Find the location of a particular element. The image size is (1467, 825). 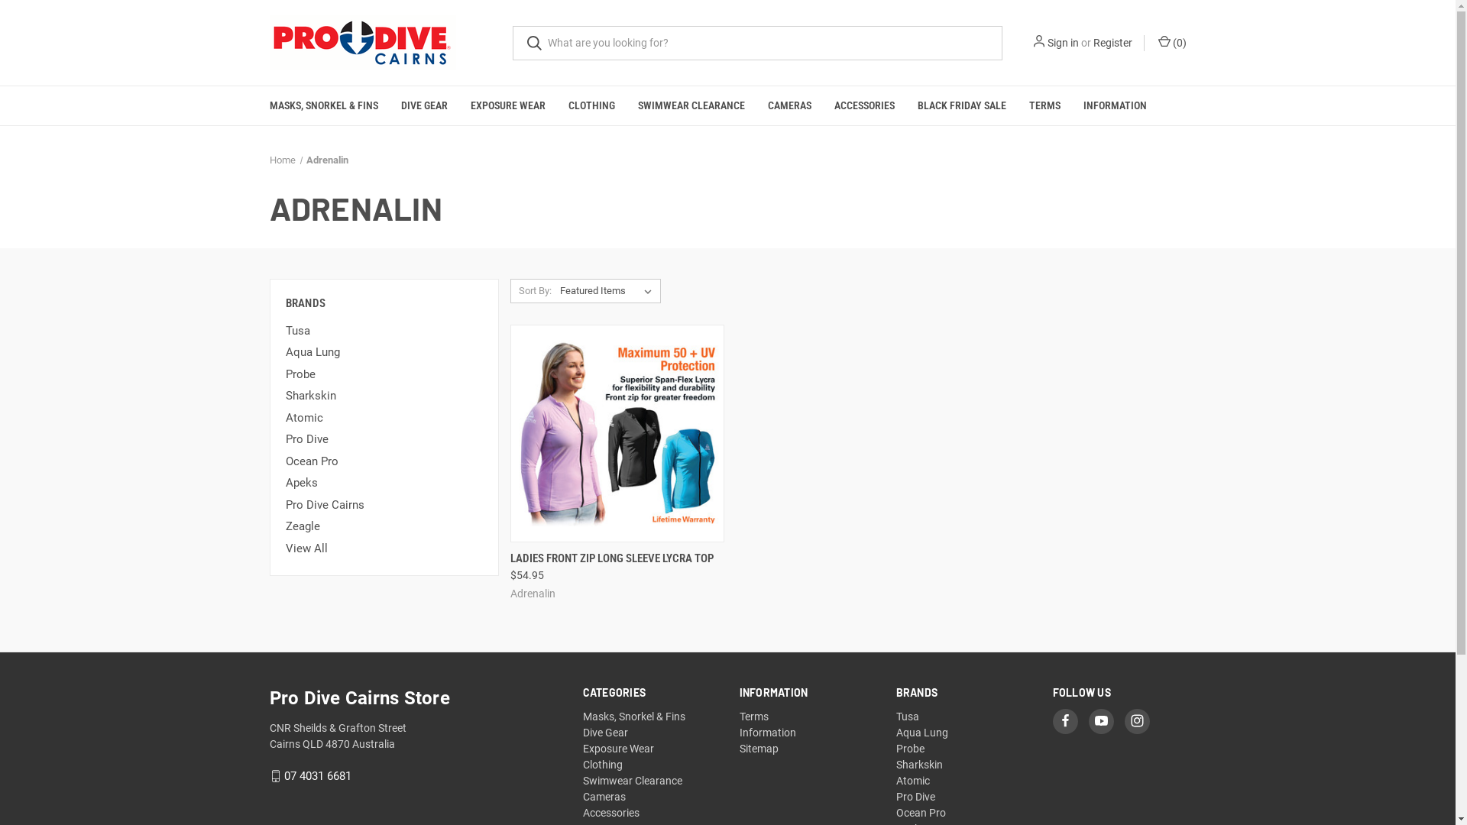

Swimwear Clearance is located at coordinates (633, 781).